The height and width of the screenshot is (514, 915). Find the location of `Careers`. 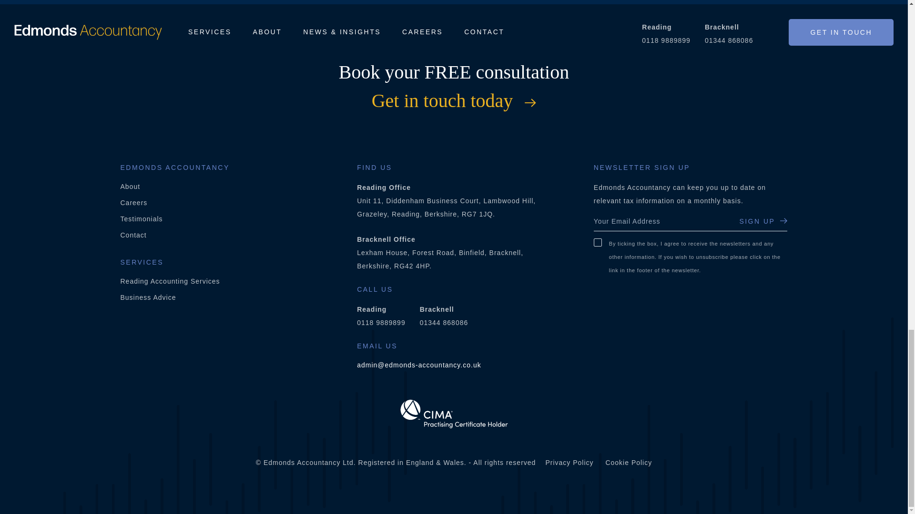

Careers is located at coordinates (133, 203).